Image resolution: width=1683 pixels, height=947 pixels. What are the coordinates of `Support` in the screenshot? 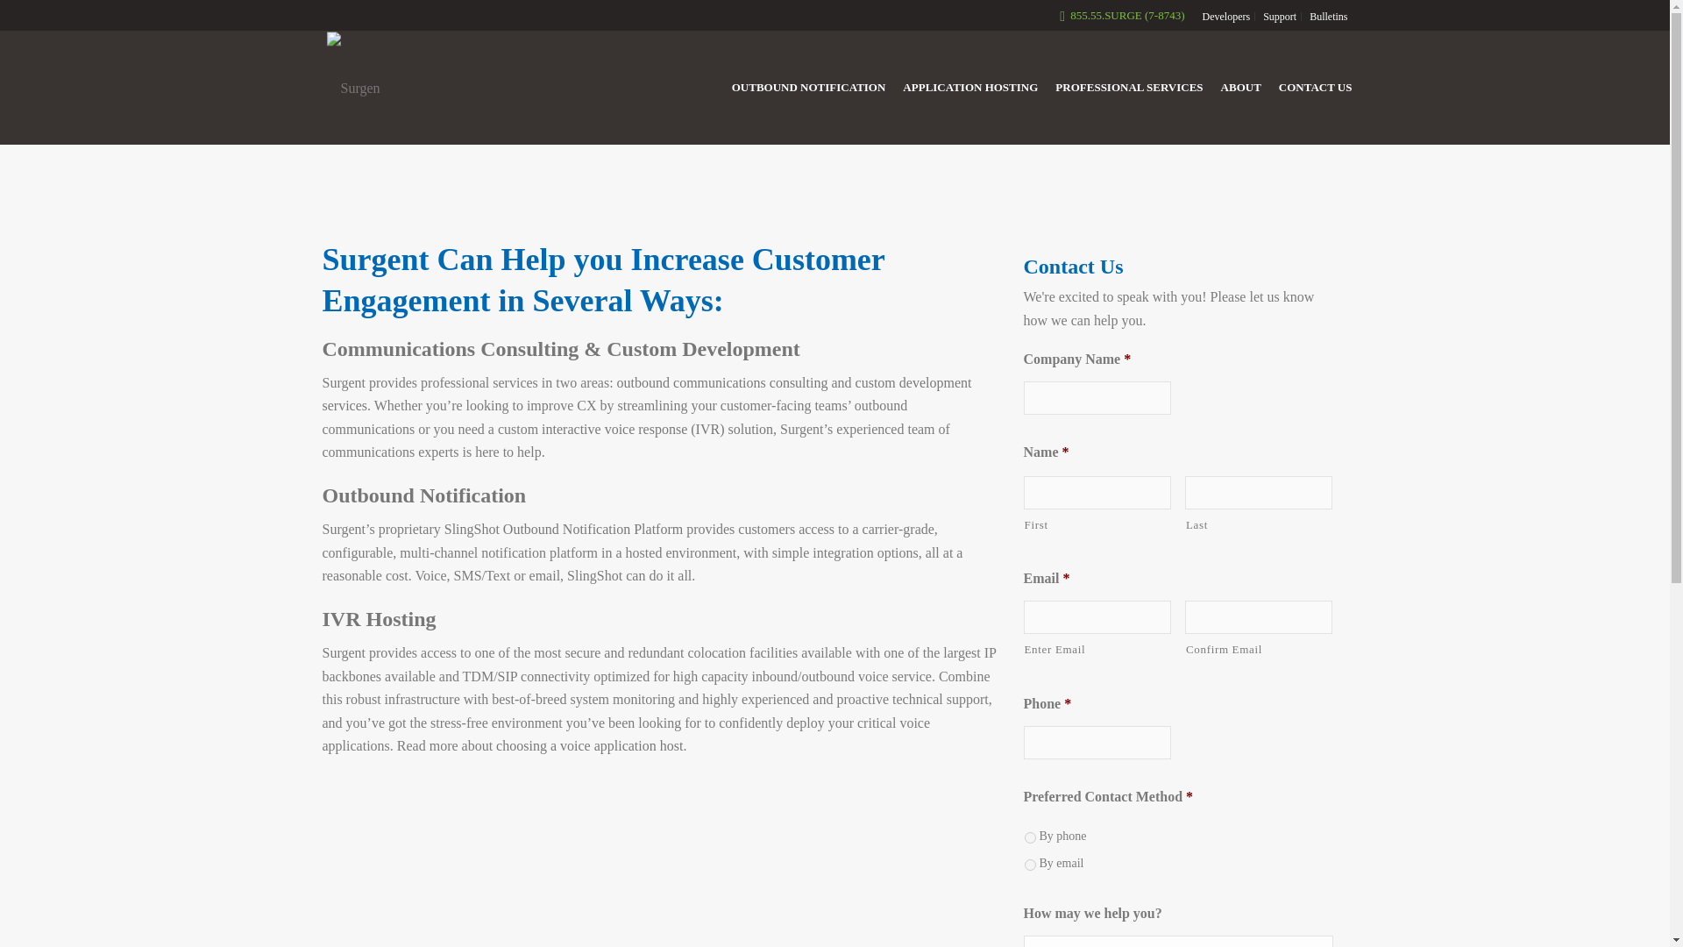 It's located at (1280, 16).